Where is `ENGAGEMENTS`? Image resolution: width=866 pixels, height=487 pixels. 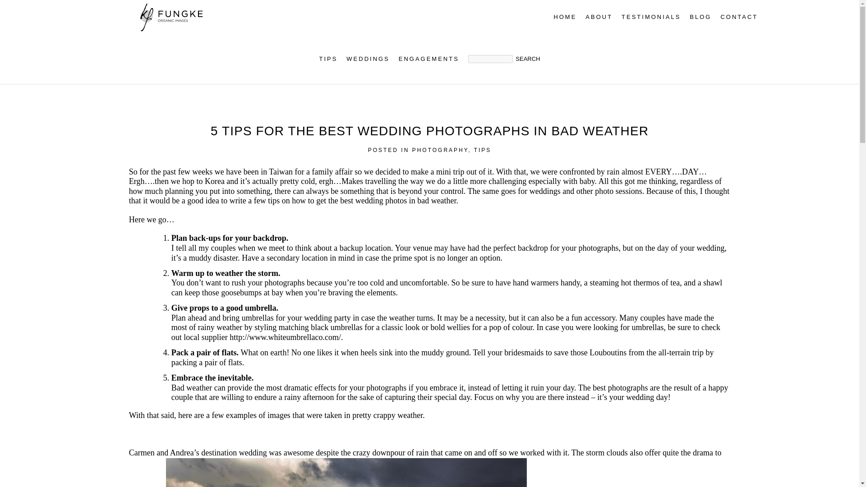
ENGAGEMENTS is located at coordinates (428, 59).